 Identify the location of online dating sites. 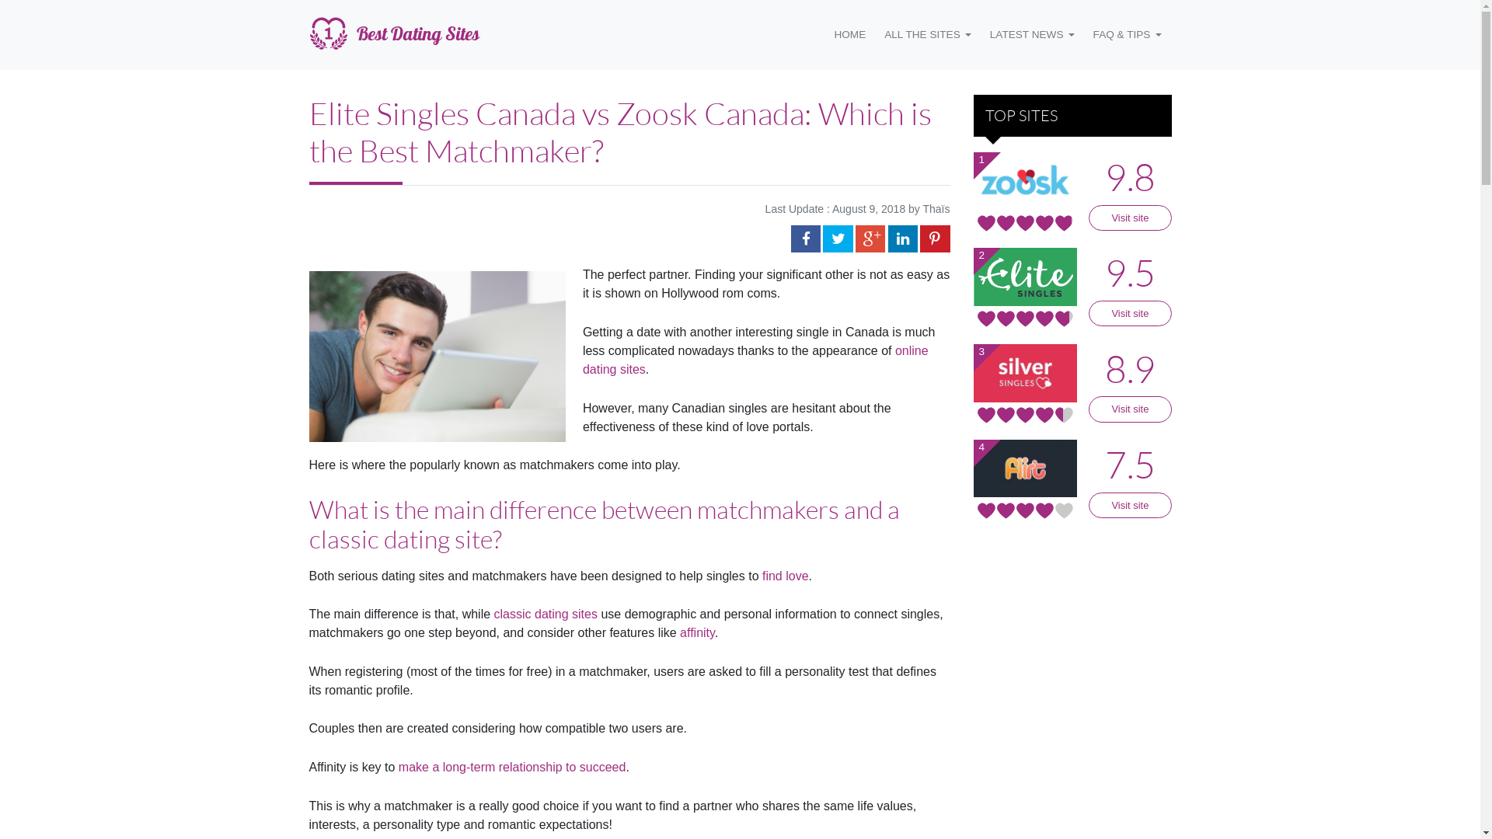
(755, 360).